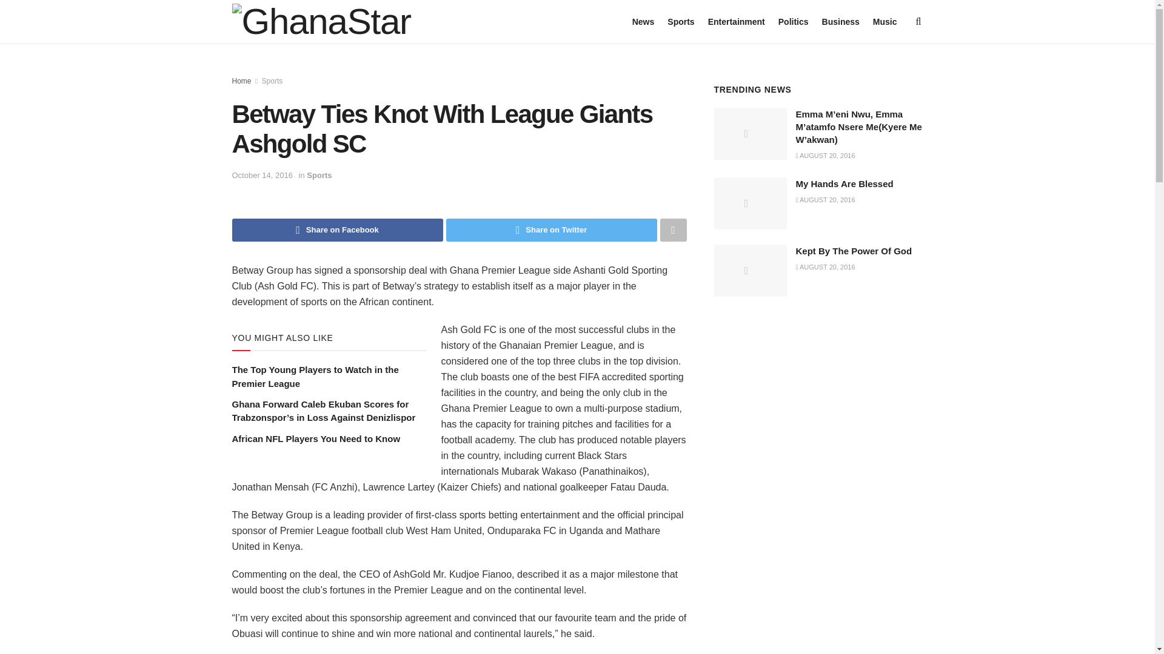  What do you see at coordinates (840, 21) in the screenshot?
I see `Business` at bounding box center [840, 21].